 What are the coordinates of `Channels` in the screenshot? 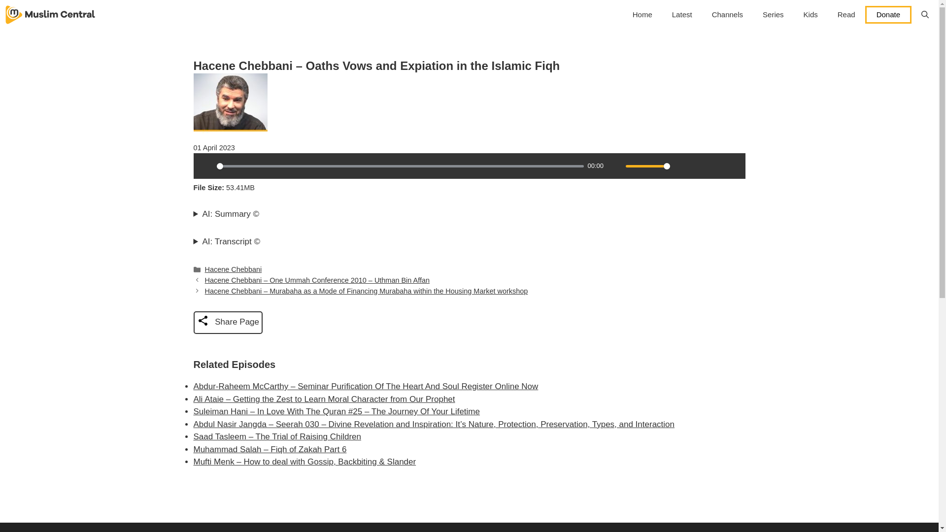 It's located at (727, 15).